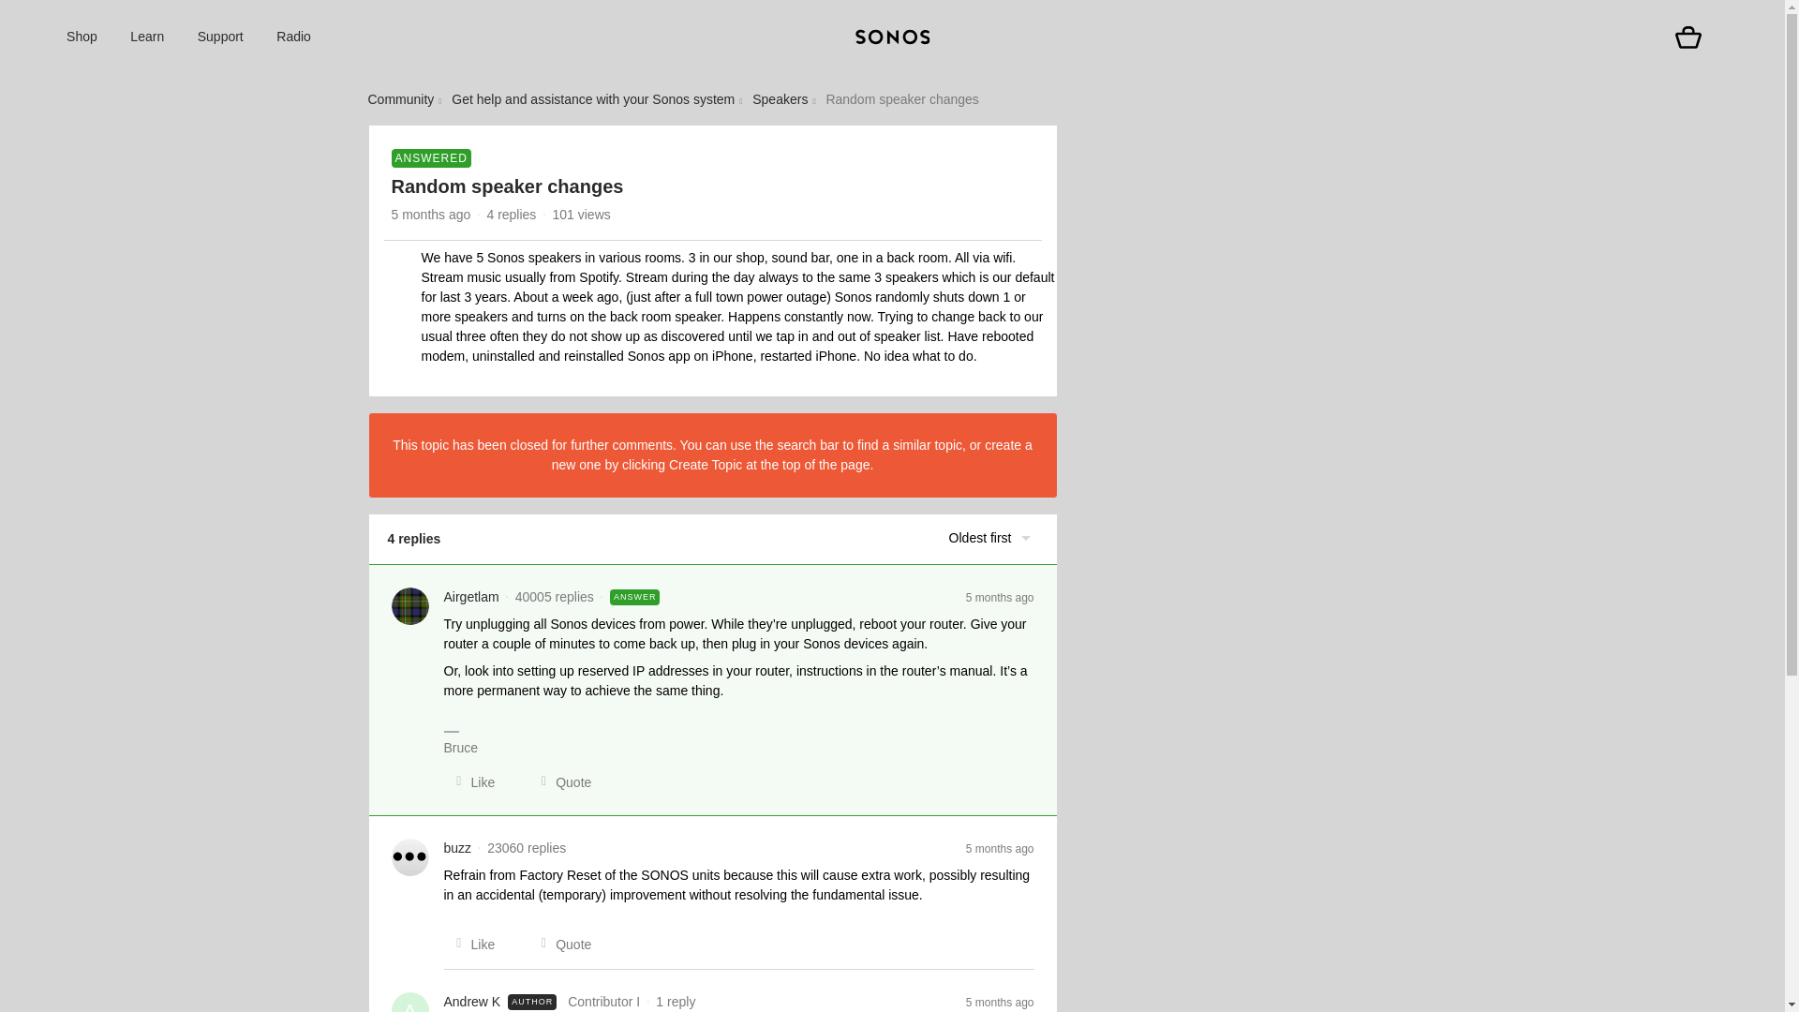  Describe the element at coordinates (82, 37) in the screenshot. I see `Shop` at that location.